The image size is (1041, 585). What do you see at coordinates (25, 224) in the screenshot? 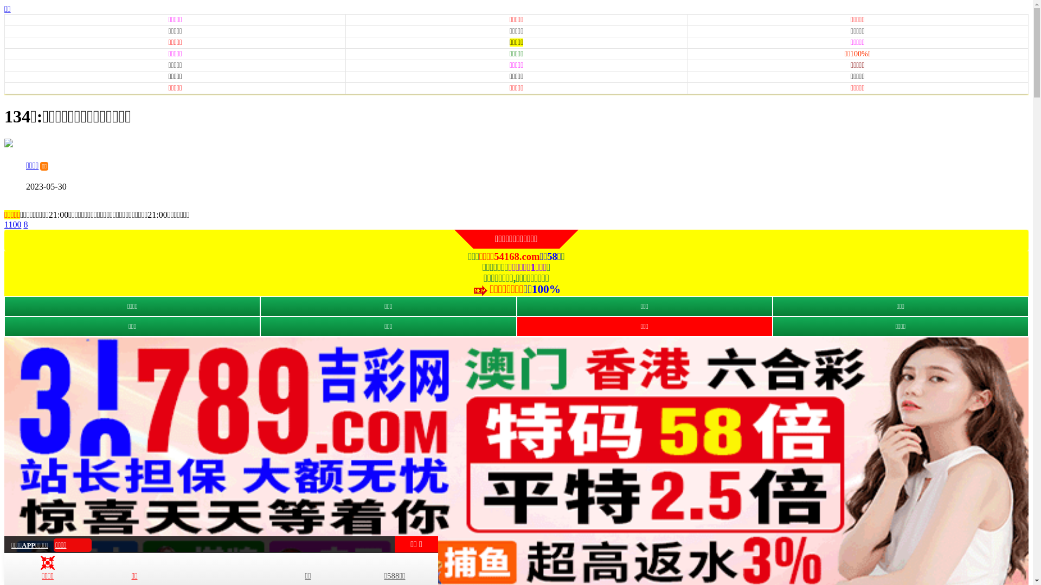
I see `8` at bounding box center [25, 224].